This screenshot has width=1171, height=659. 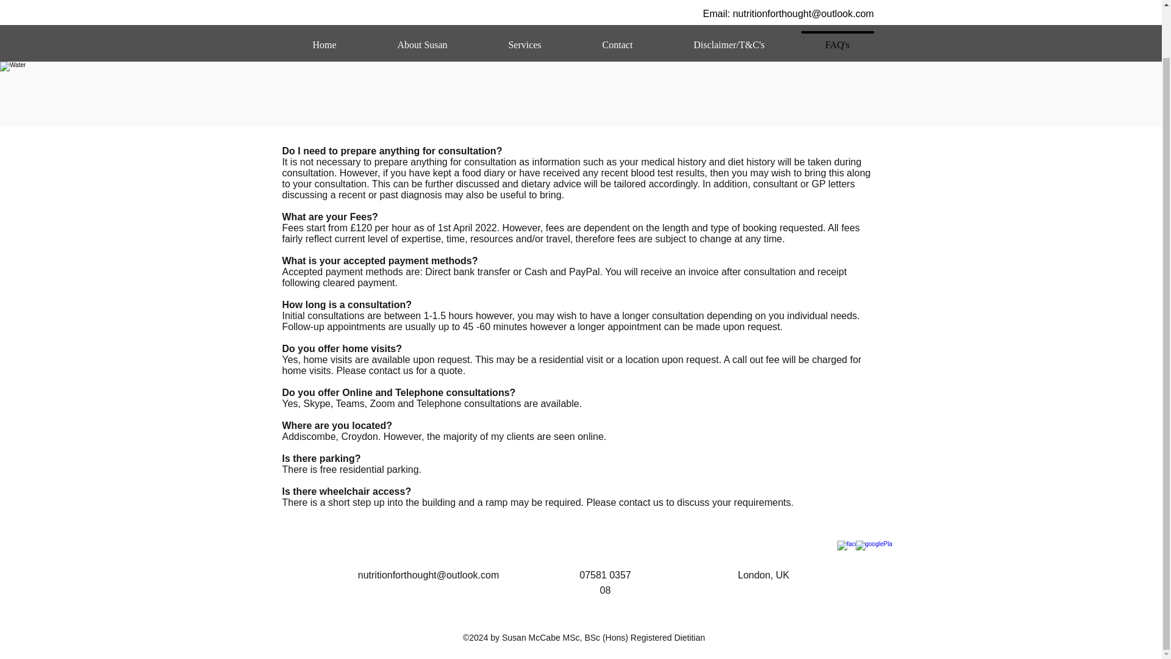 What do you see at coordinates (324, 39) in the screenshot?
I see `Home` at bounding box center [324, 39].